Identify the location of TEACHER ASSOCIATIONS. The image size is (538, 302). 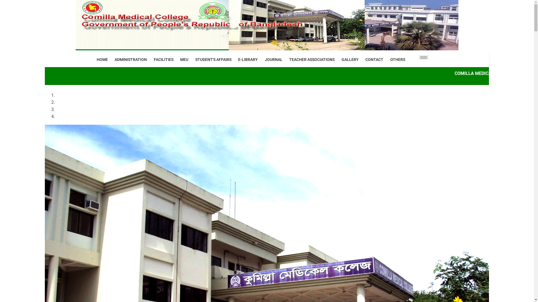
(312, 60).